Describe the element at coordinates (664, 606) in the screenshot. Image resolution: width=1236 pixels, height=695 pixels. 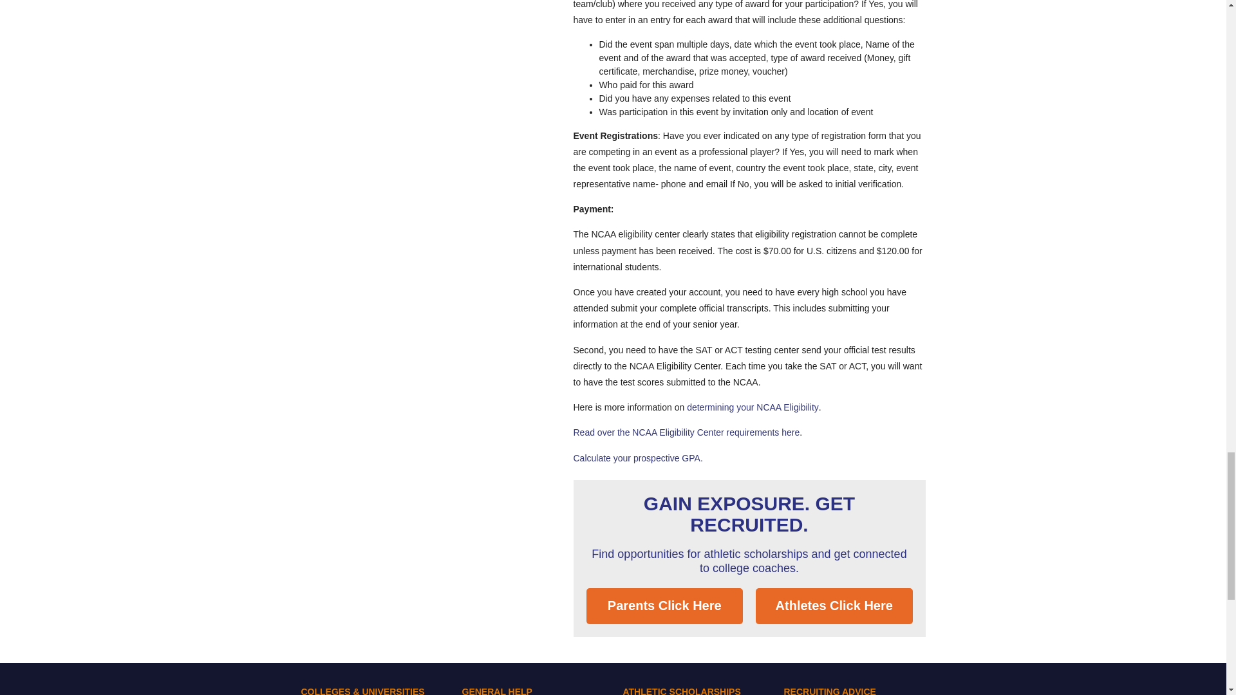
I see `Parents Click Here` at that location.